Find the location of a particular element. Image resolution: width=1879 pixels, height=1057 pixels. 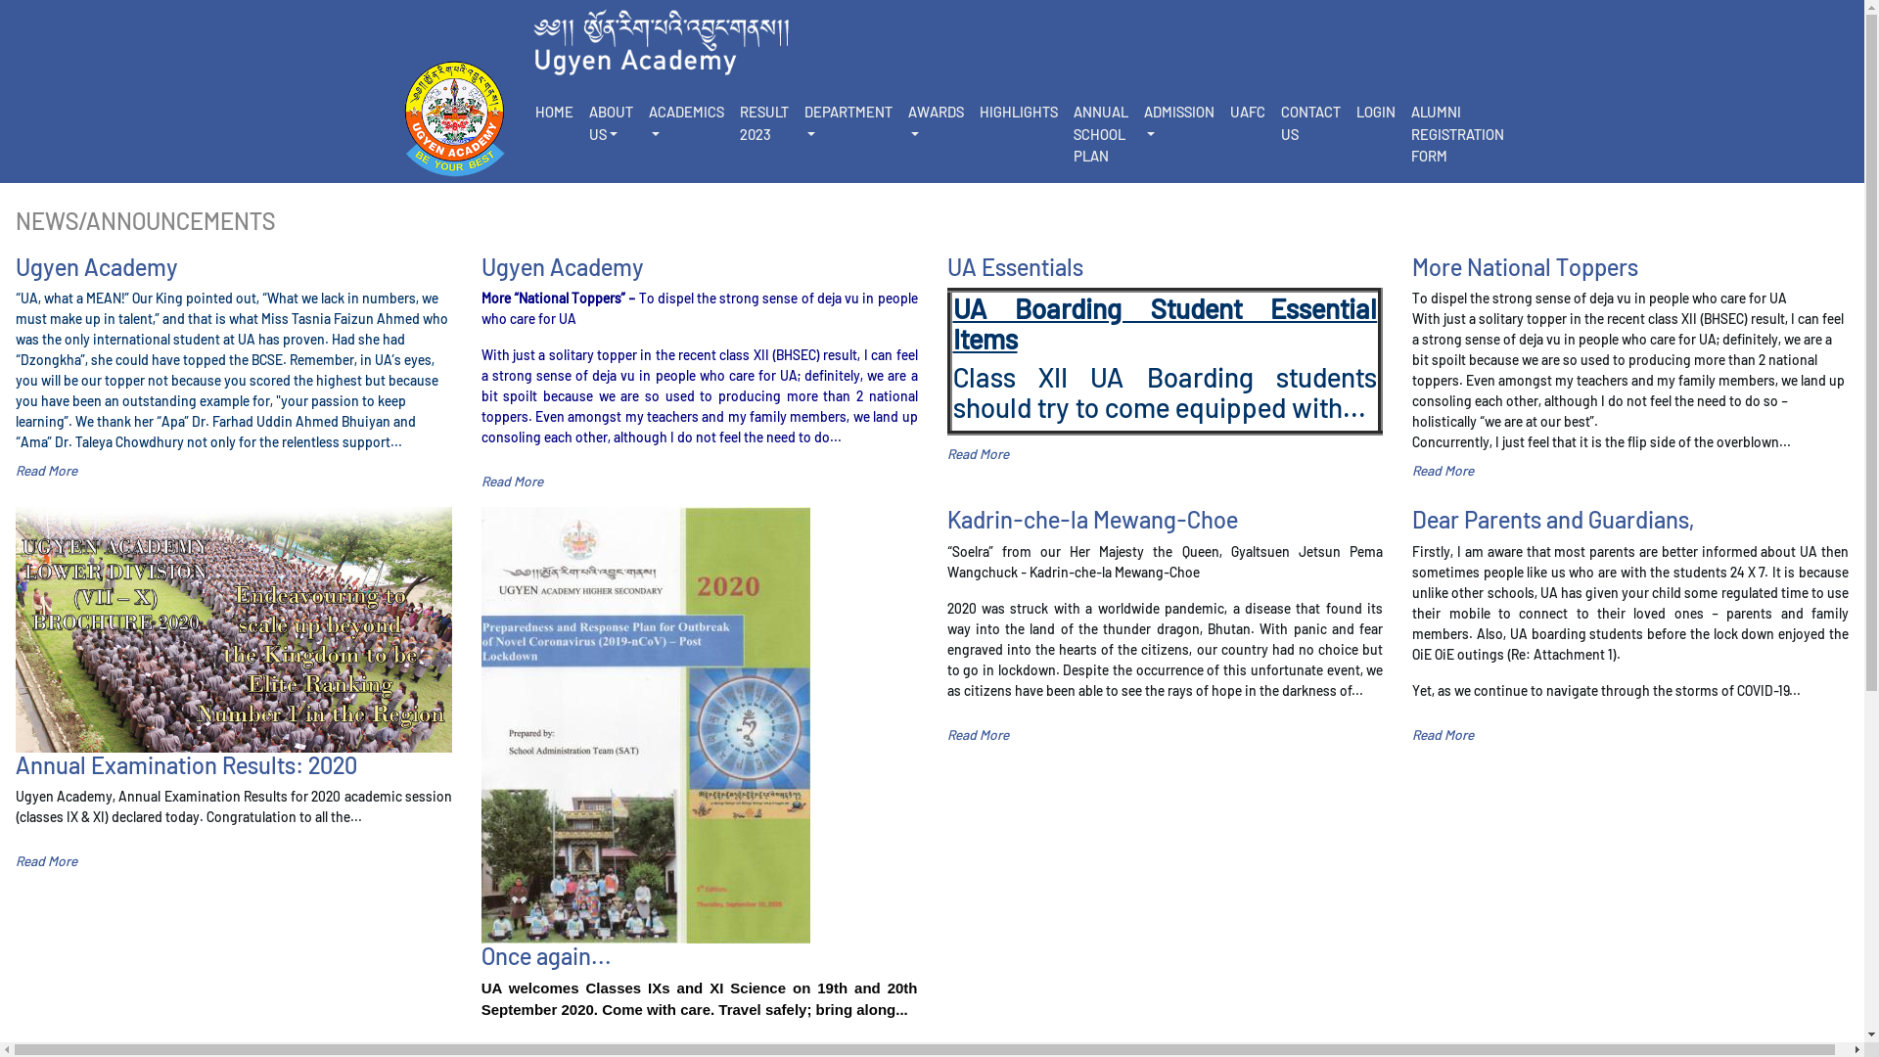

LOGIN is located at coordinates (1376, 112).